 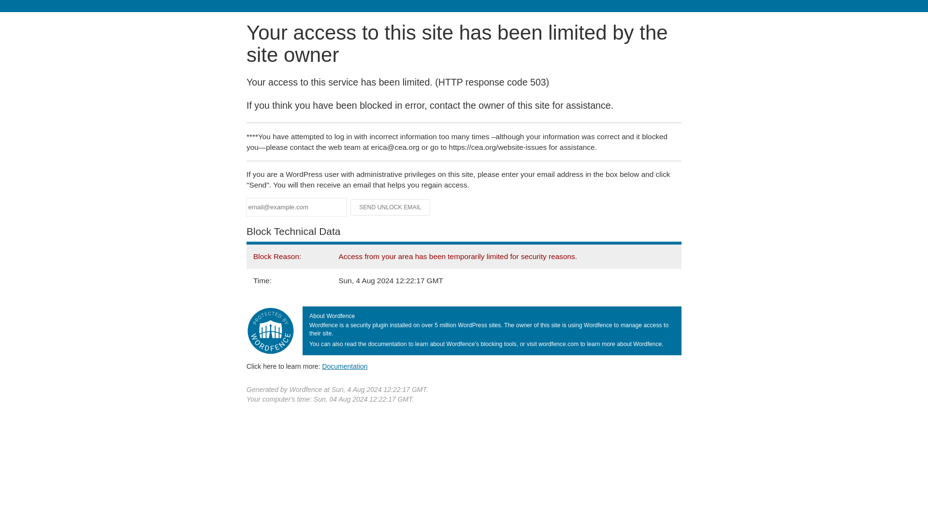 What do you see at coordinates (345, 366) in the screenshot?
I see `Documentation` at bounding box center [345, 366].